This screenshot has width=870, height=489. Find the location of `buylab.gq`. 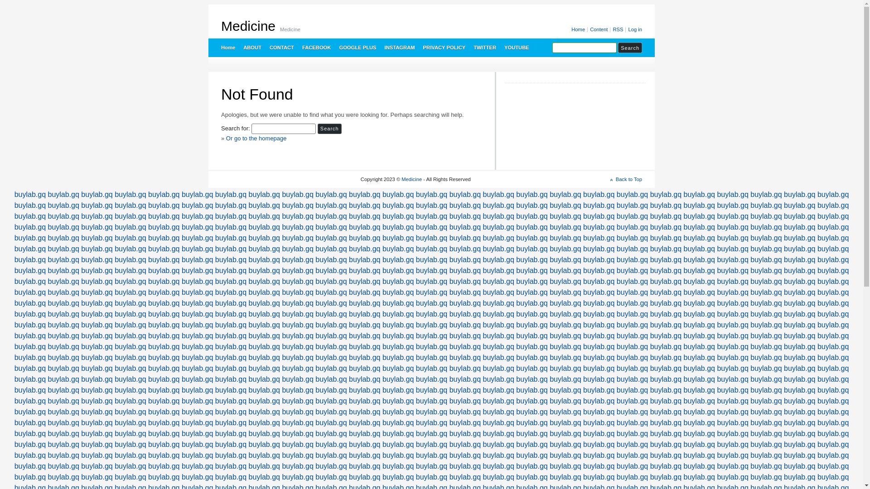

buylab.gq is located at coordinates (732, 466).